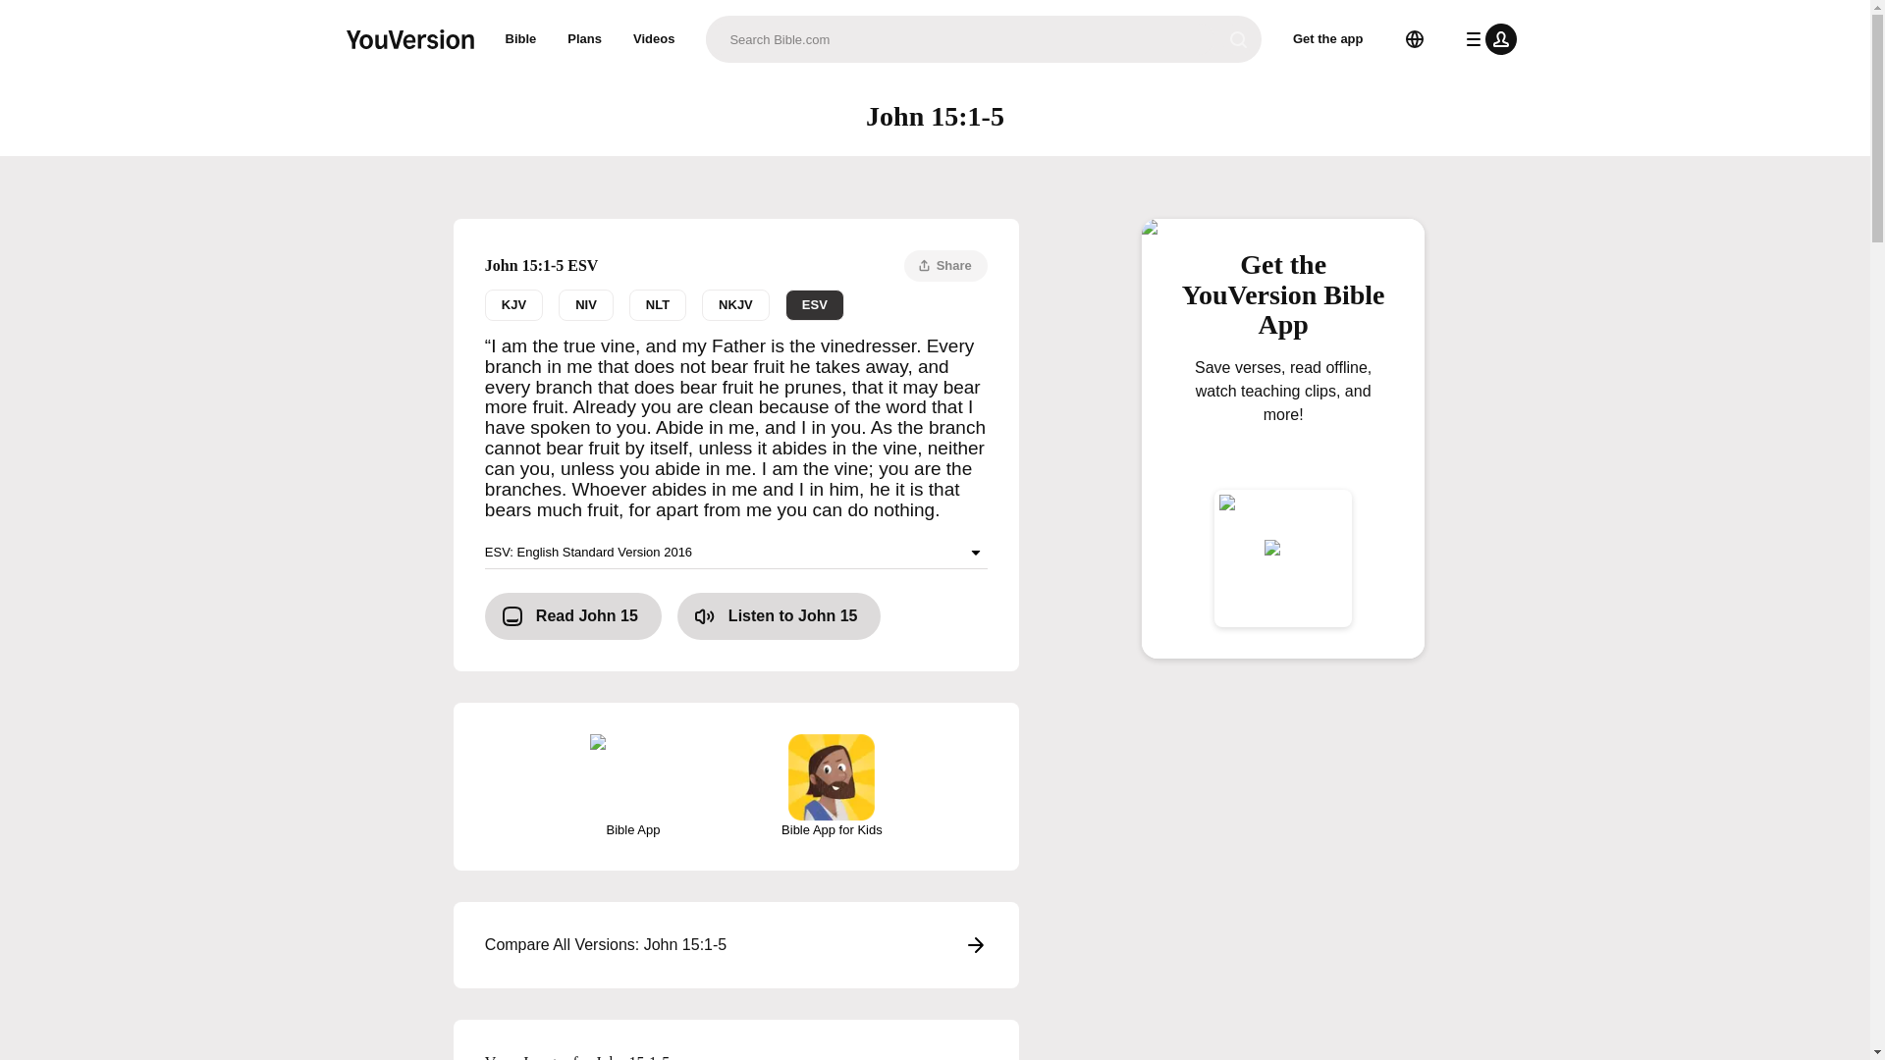 This screenshot has width=1885, height=1060. I want to click on Bible App for Kids, so click(520, 39).